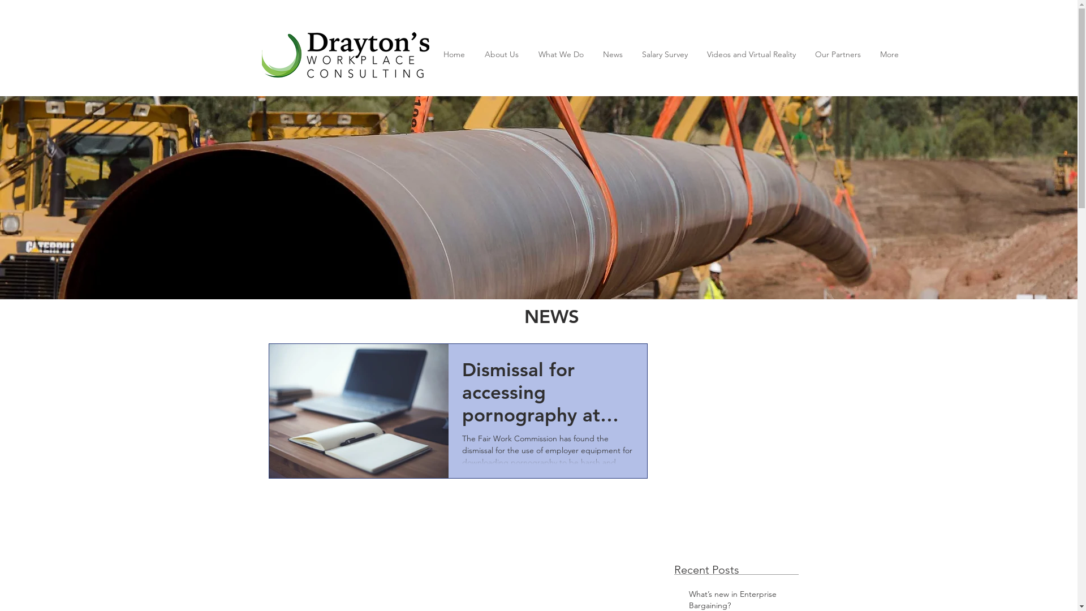 Image resolution: width=1086 pixels, height=611 pixels. I want to click on Salary Survey, so click(665, 54).